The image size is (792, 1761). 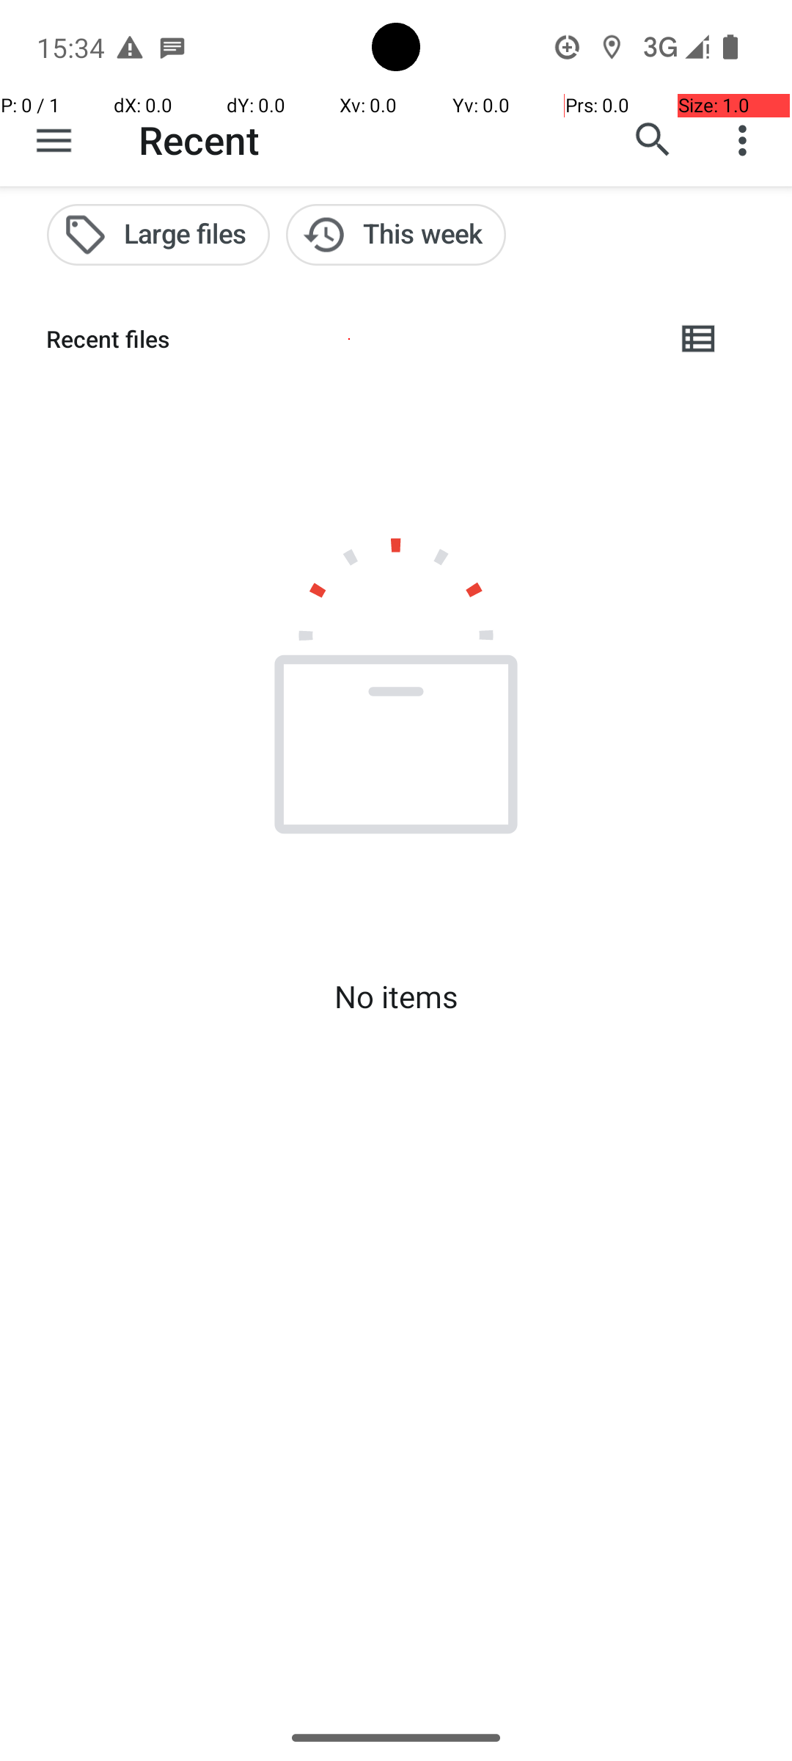 What do you see at coordinates (158, 235) in the screenshot?
I see `Large files` at bounding box center [158, 235].